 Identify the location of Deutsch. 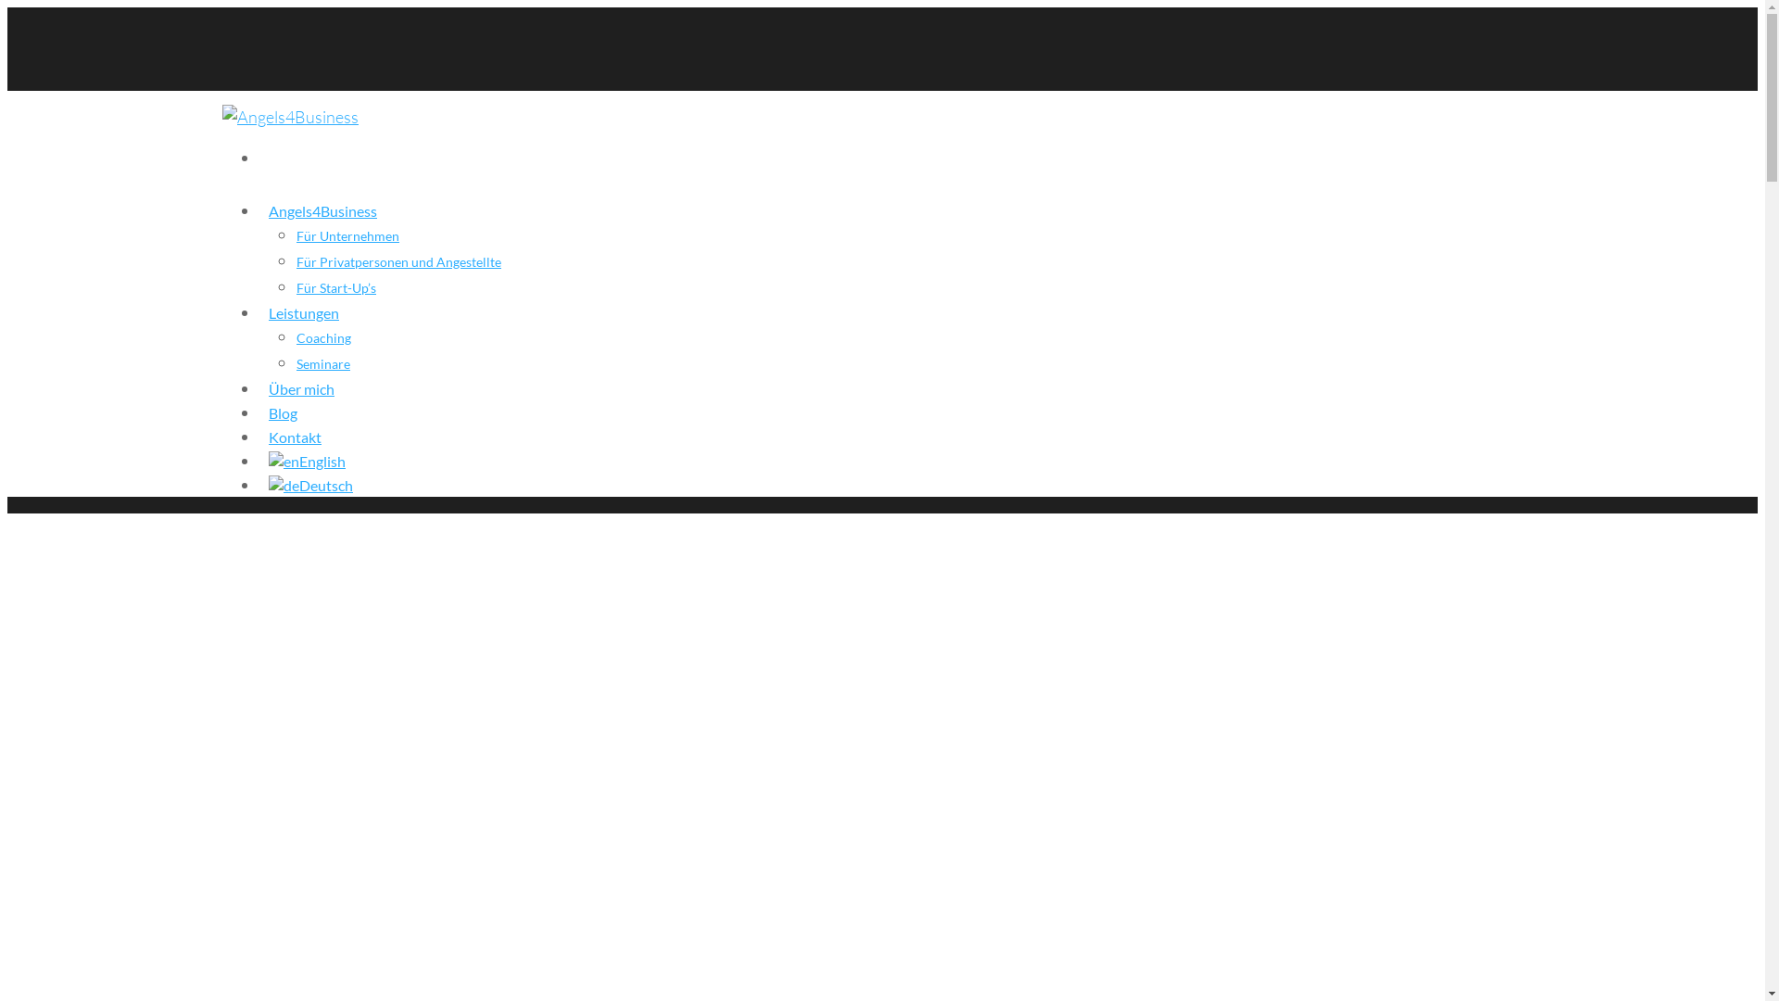
(311, 492).